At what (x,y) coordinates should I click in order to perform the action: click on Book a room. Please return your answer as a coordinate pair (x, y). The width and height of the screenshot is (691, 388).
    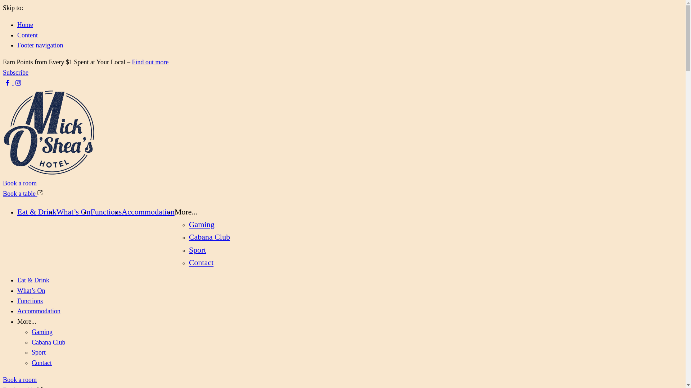
    Looking at the image, I should click on (20, 380).